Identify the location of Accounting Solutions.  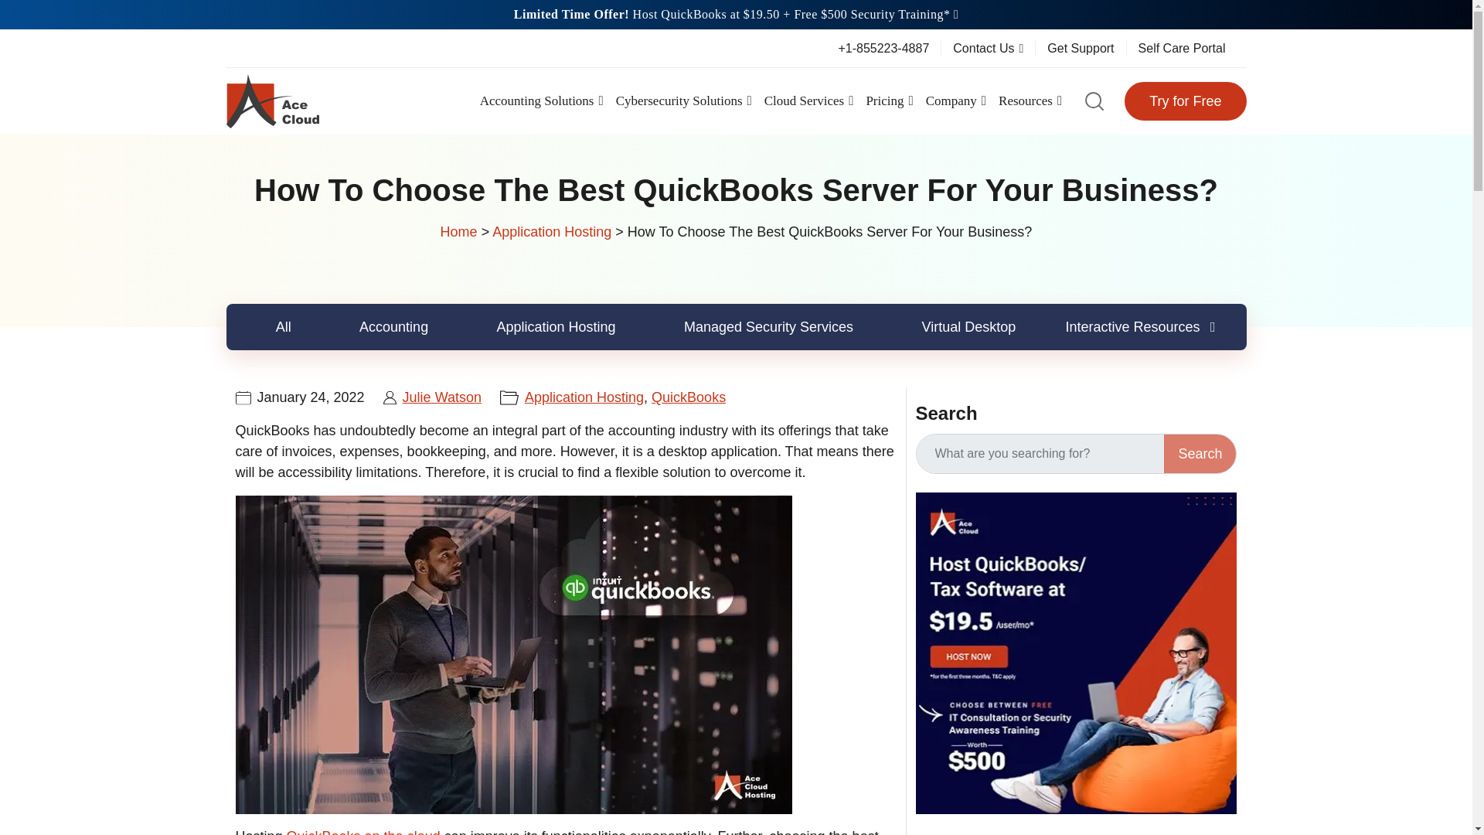
(541, 101).